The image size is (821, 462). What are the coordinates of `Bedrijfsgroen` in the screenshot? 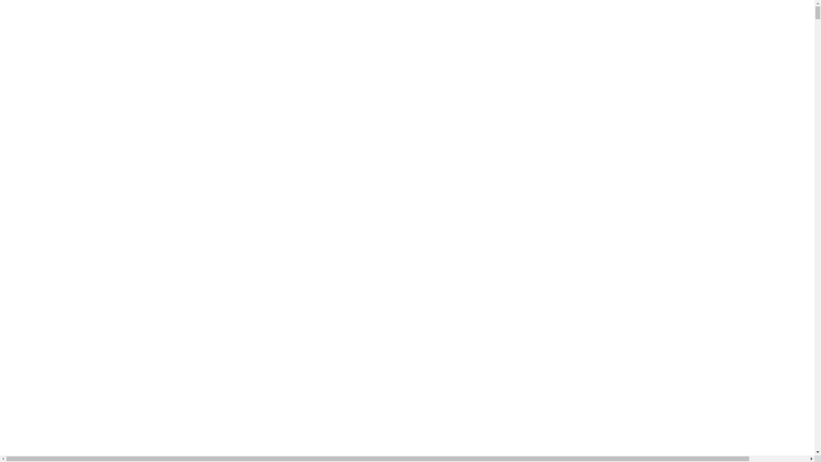 It's located at (22, 99).